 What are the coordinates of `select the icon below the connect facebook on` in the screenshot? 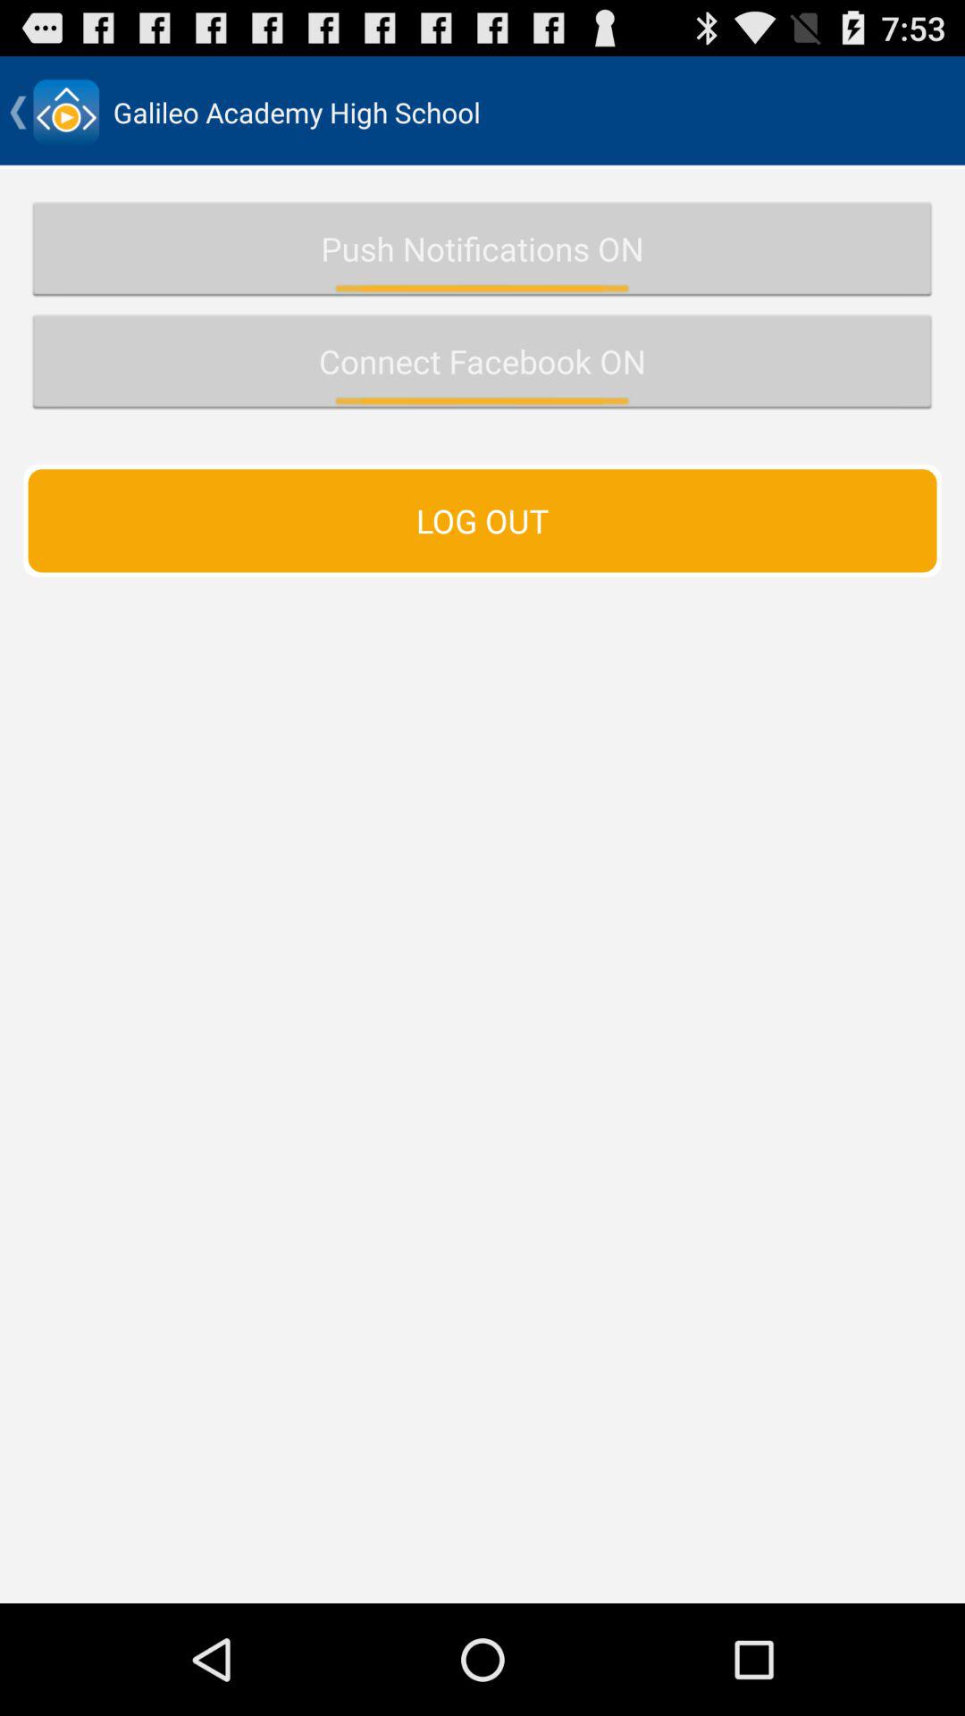 It's located at (482, 520).